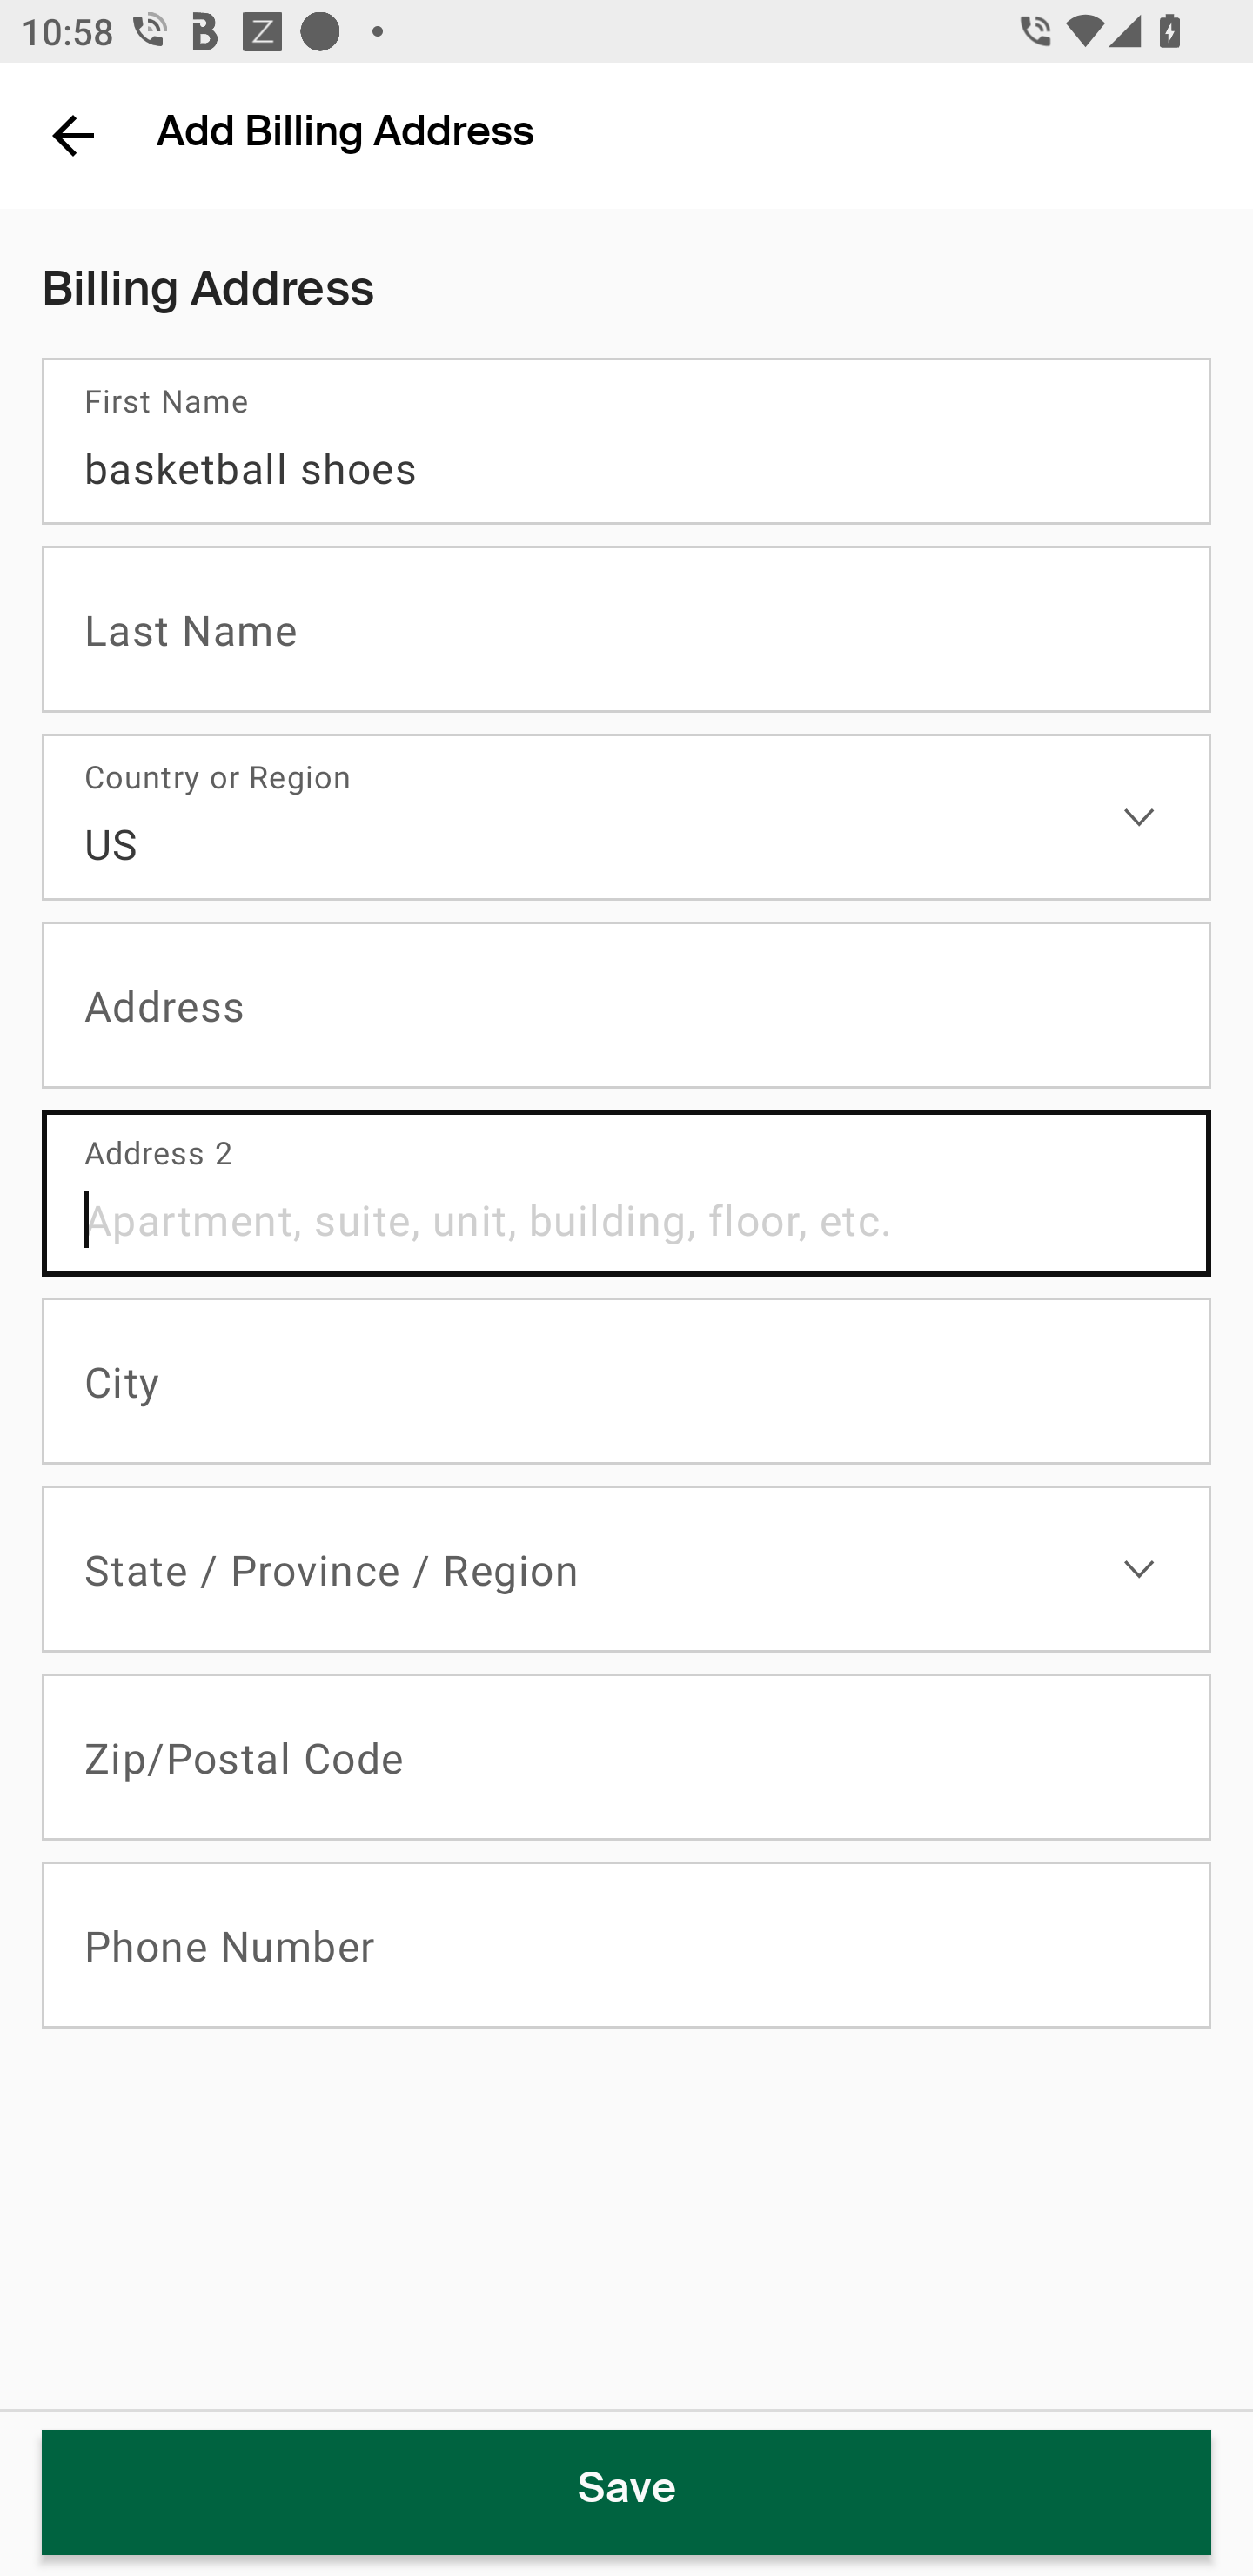 This screenshot has height=2576, width=1253. Describe the element at coordinates (626, 1946) in the screenshot. I see `Phone Number` at that location.